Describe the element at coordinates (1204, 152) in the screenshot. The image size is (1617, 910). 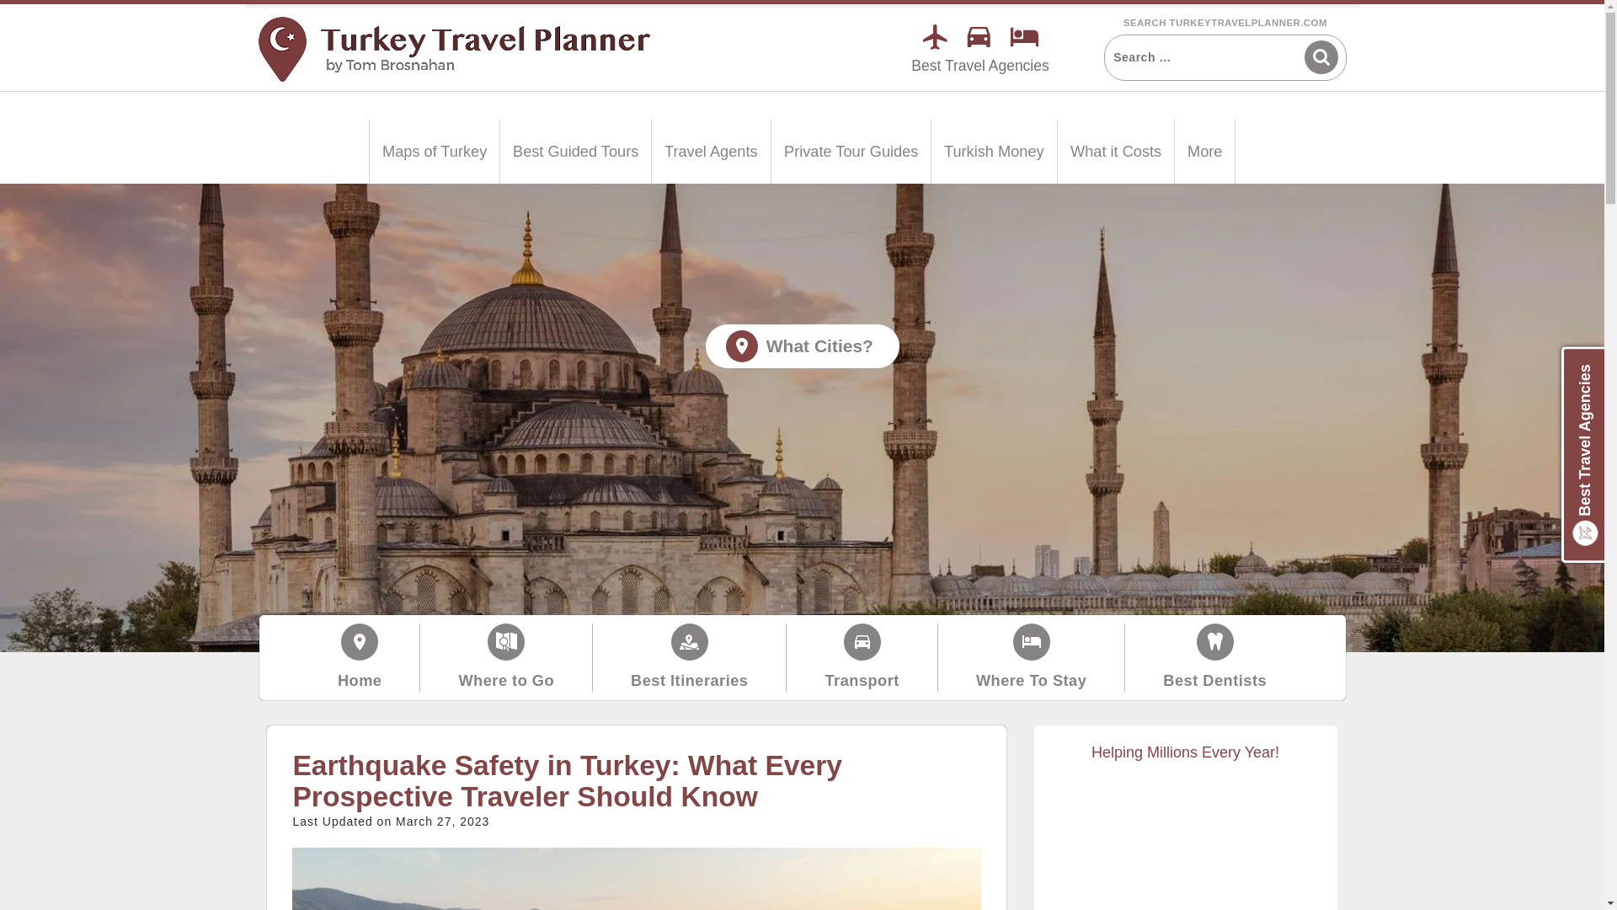
I see `More` at that location.